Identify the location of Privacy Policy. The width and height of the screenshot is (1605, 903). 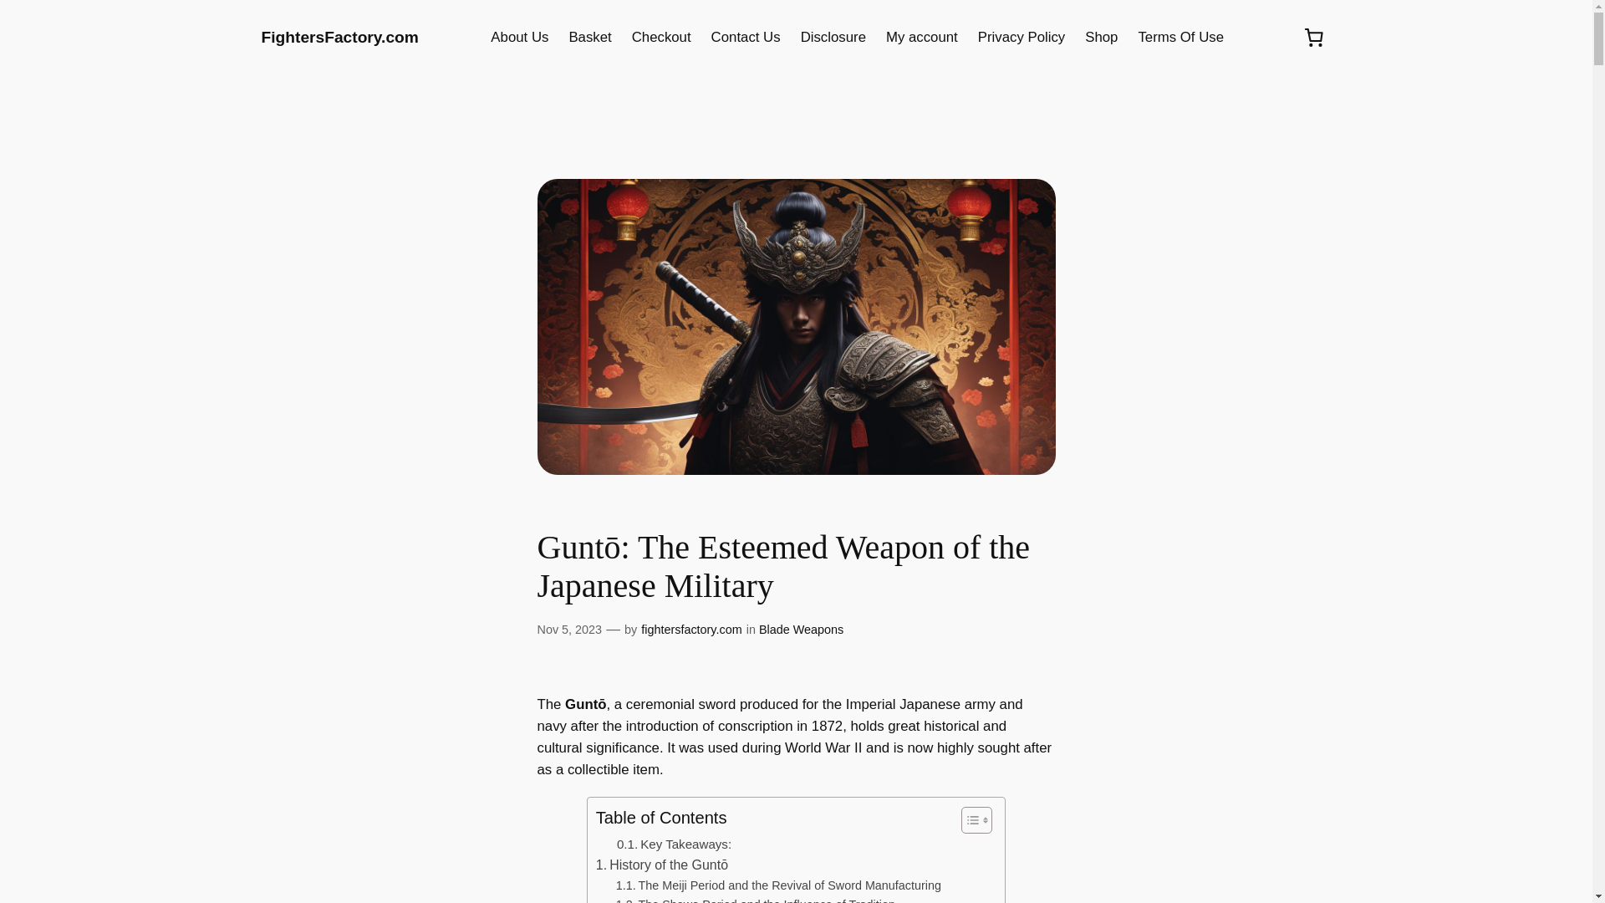
(1022, 38).